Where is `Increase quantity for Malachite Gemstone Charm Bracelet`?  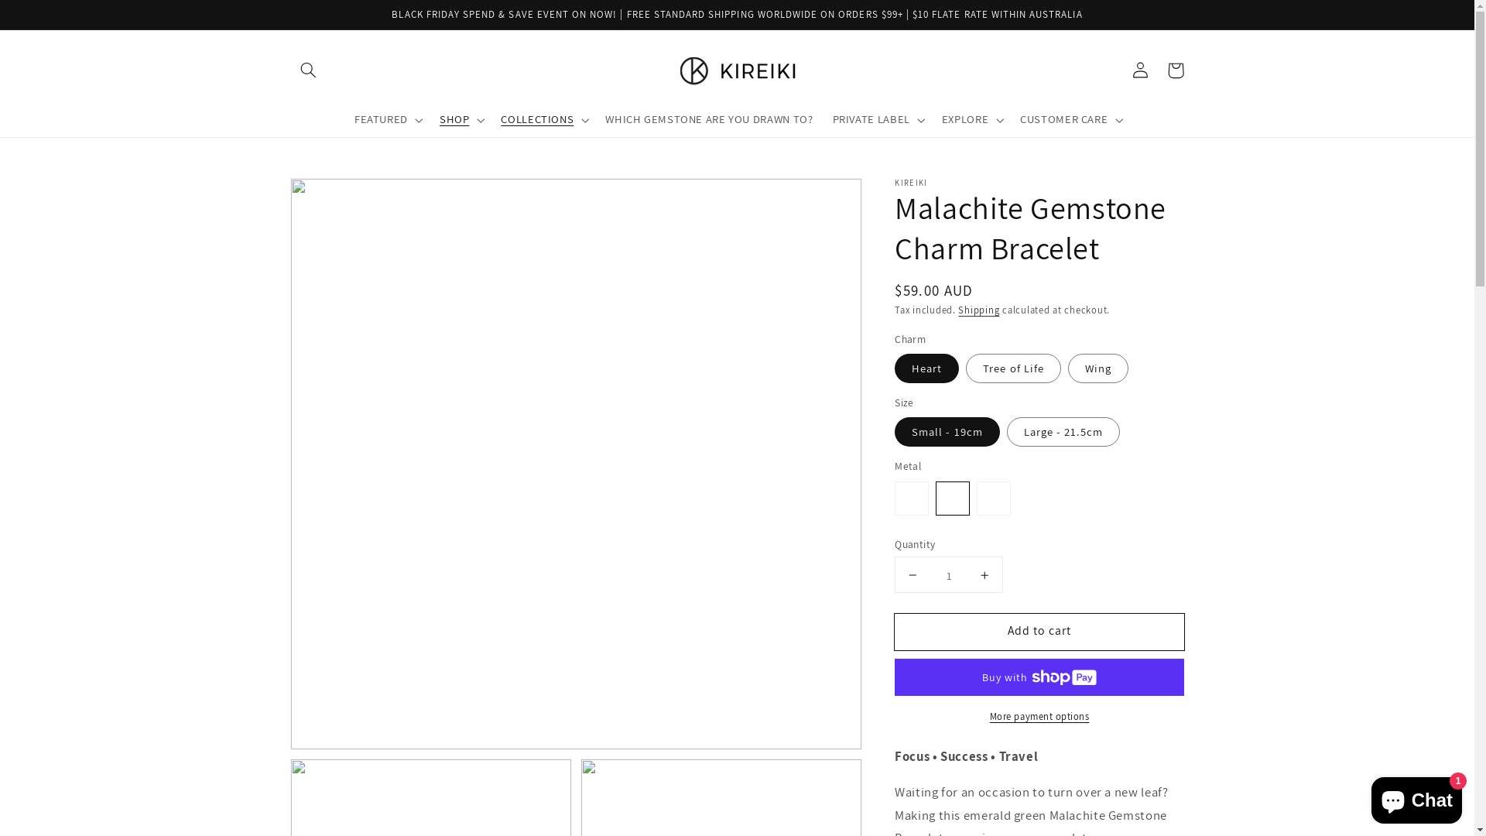 Increase quantity for Malachite Gemstone Charm Bracelet is located at coordinates (984, 576).